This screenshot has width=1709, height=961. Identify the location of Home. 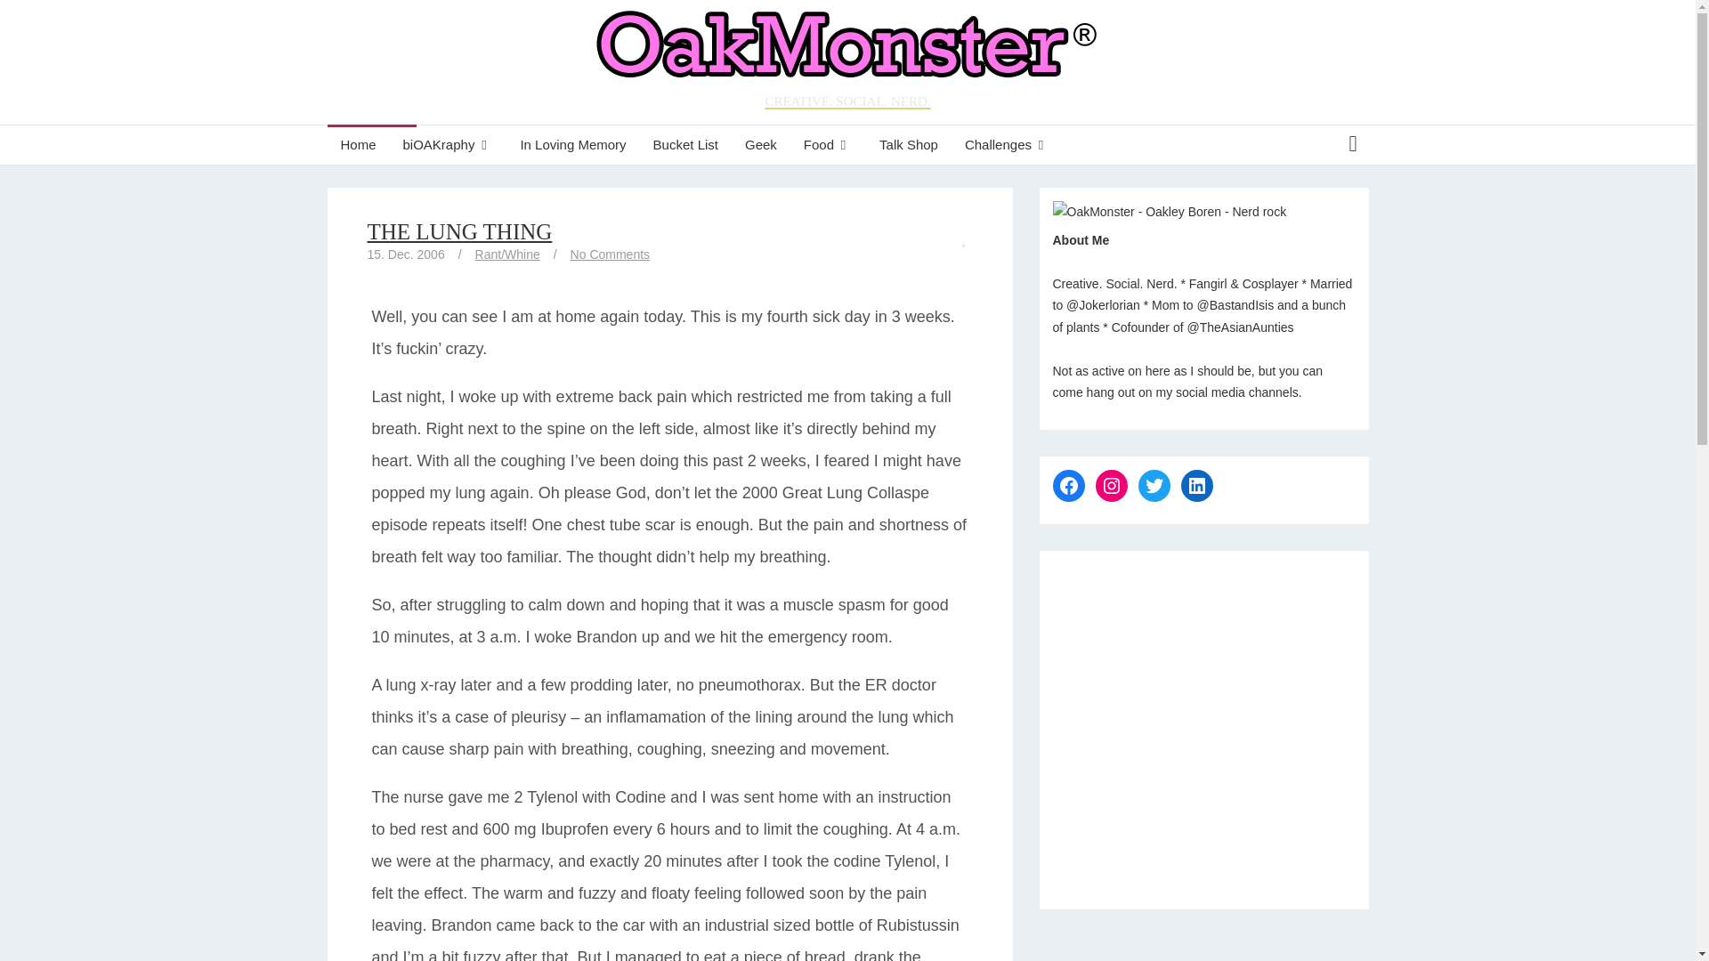
(358, 144).